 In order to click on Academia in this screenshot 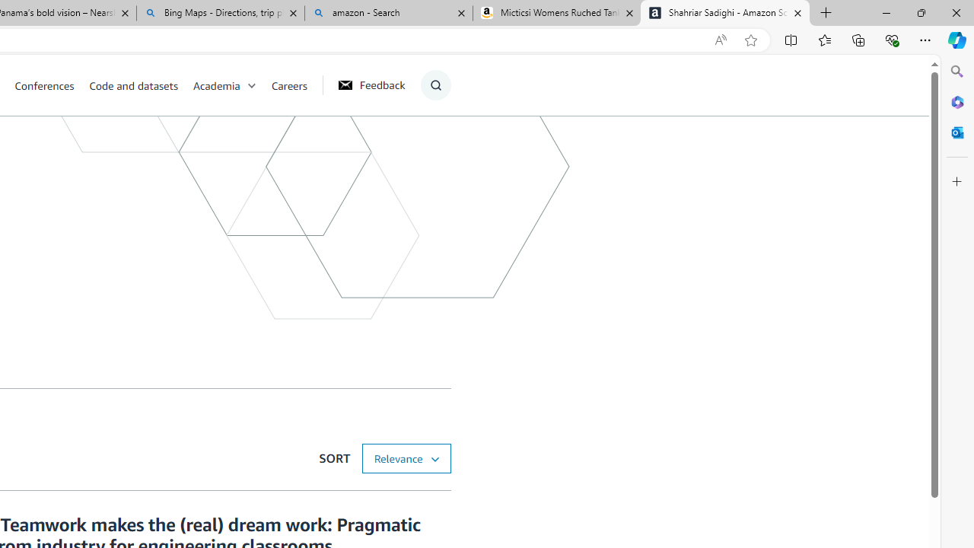, I will do `click(232, 85)`.